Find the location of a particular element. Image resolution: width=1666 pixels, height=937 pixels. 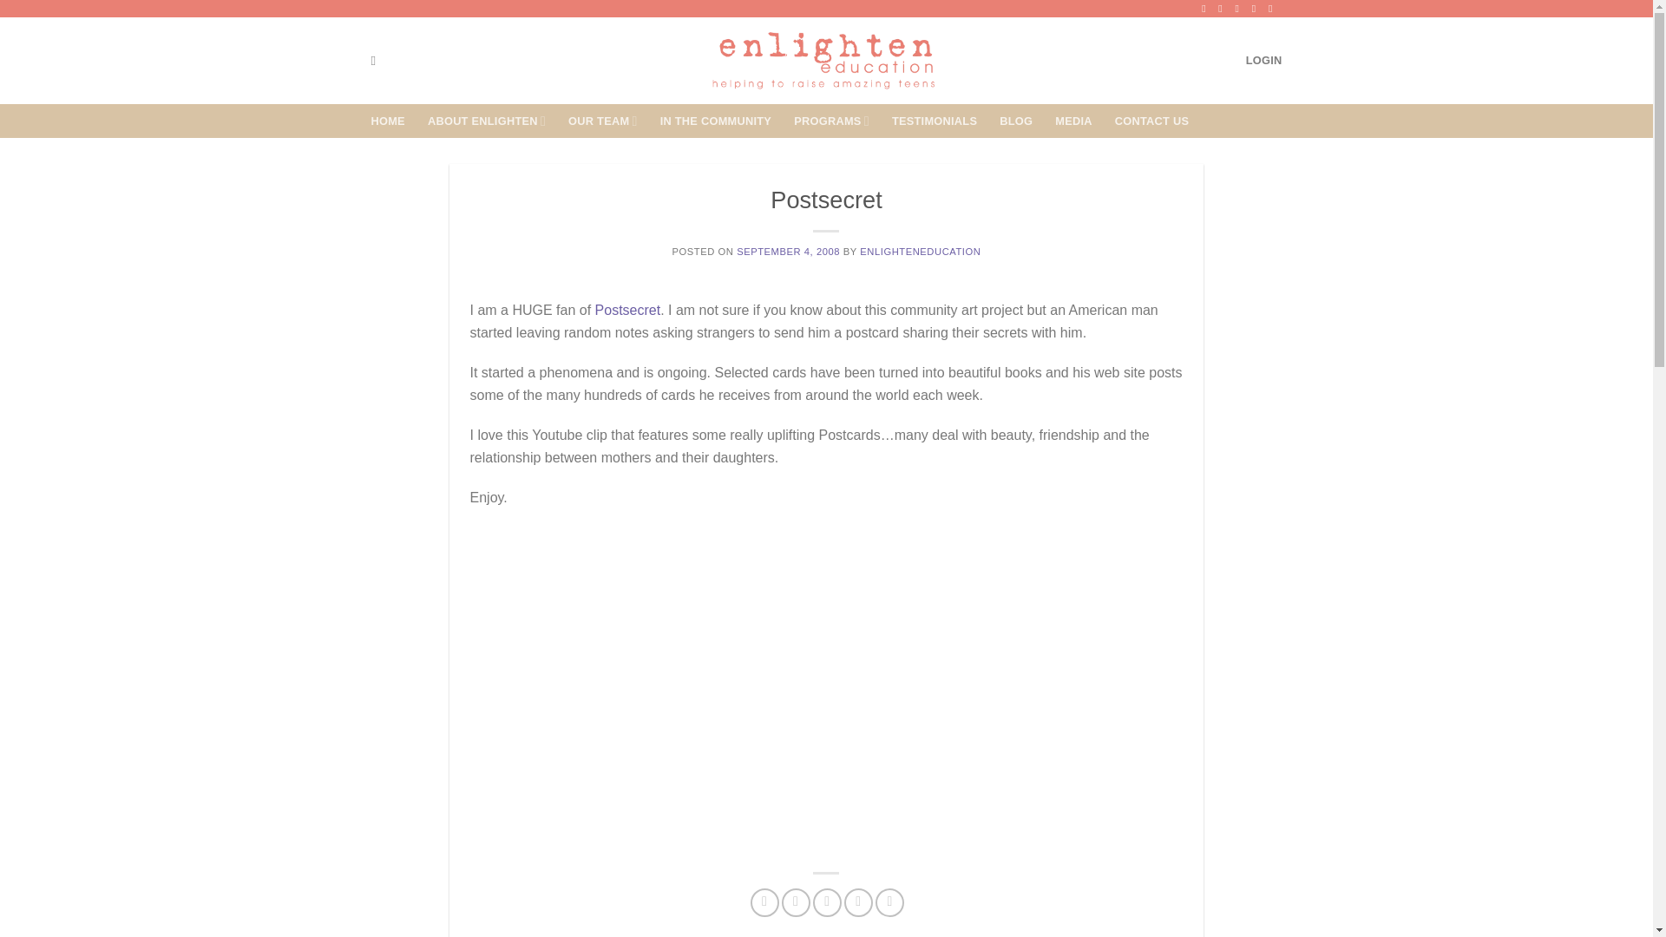

Pin on Pinterest is located at coordinates (859, 902).